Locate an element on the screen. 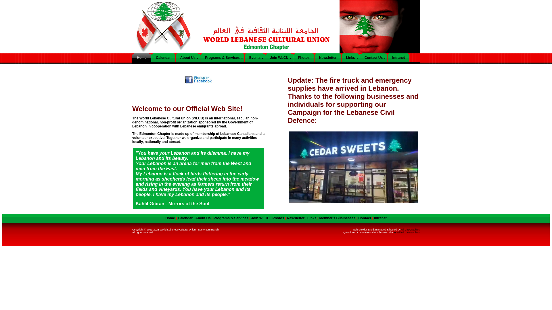  Programs & Services is located at coordinates (231, 218).